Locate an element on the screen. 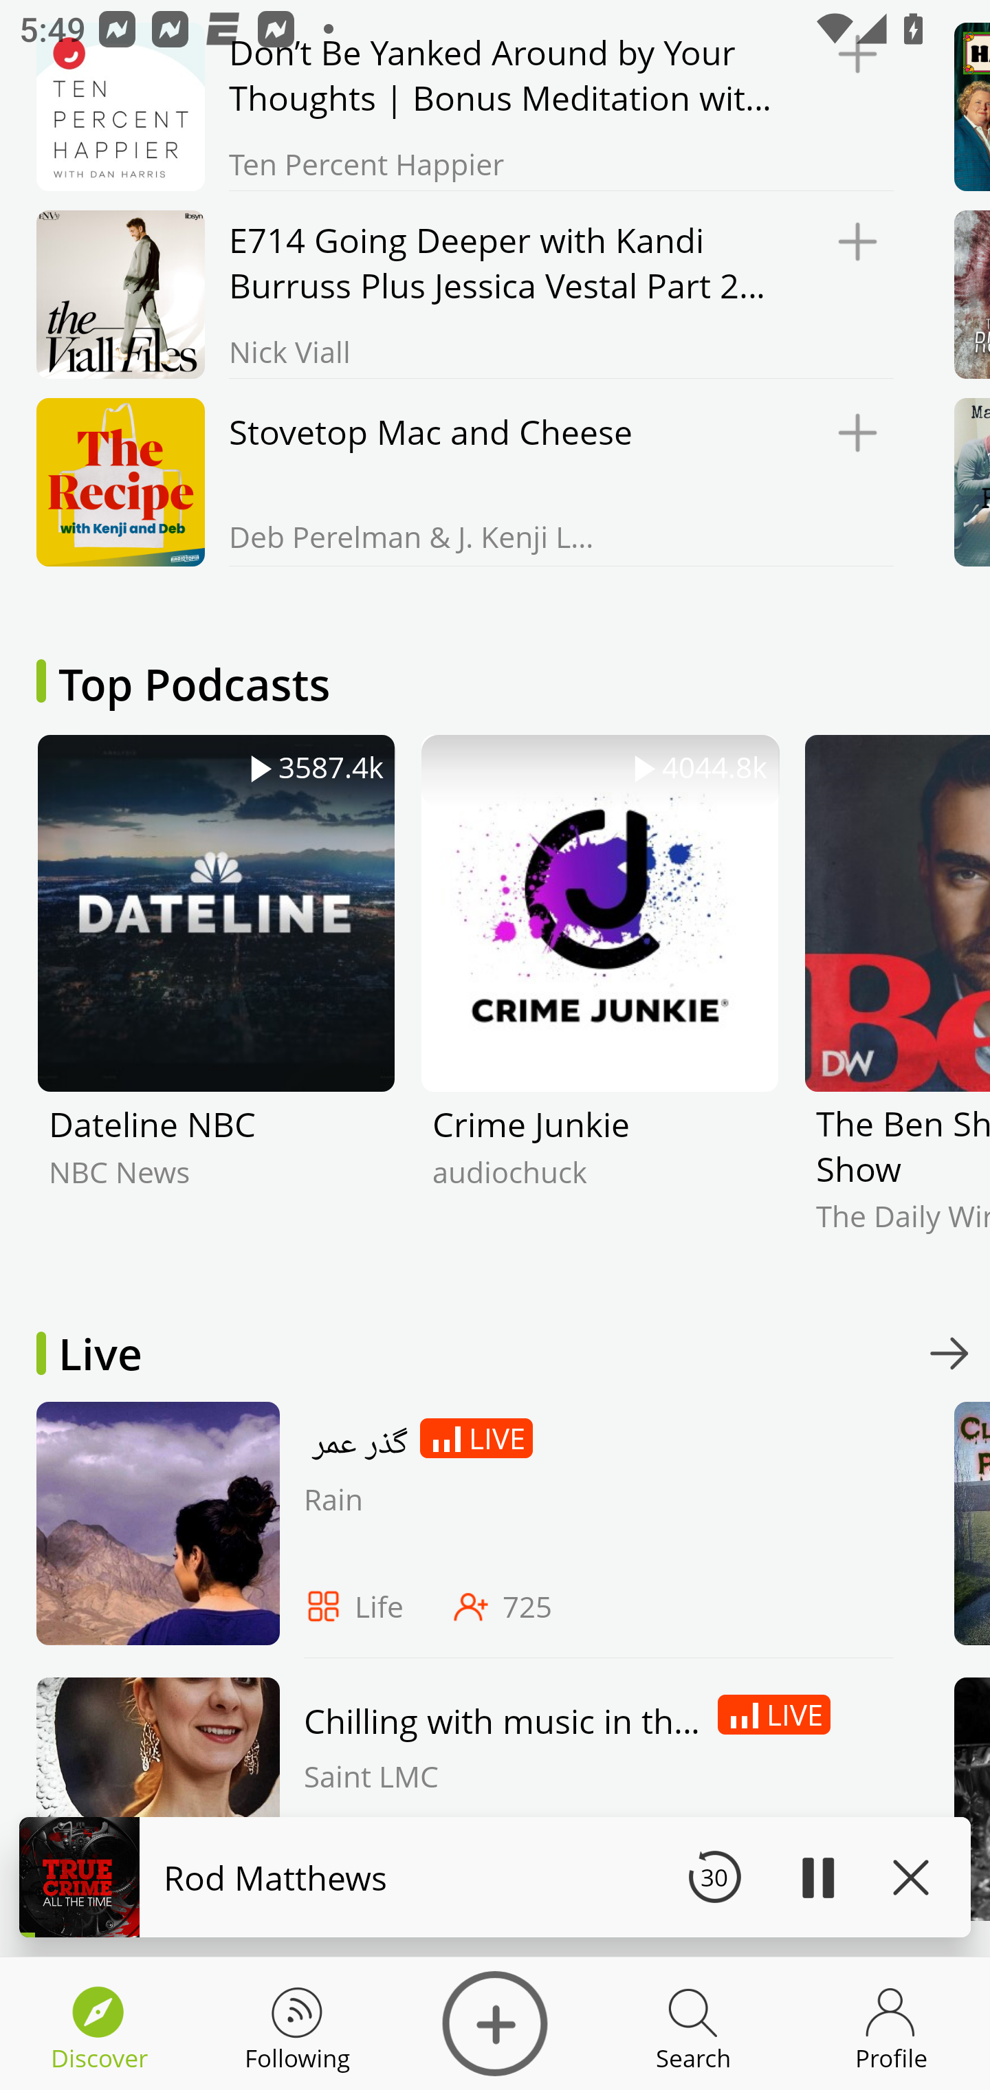 The image size is (990, 2090). 30 Seek Backward is located at coordinates (714, 1877).